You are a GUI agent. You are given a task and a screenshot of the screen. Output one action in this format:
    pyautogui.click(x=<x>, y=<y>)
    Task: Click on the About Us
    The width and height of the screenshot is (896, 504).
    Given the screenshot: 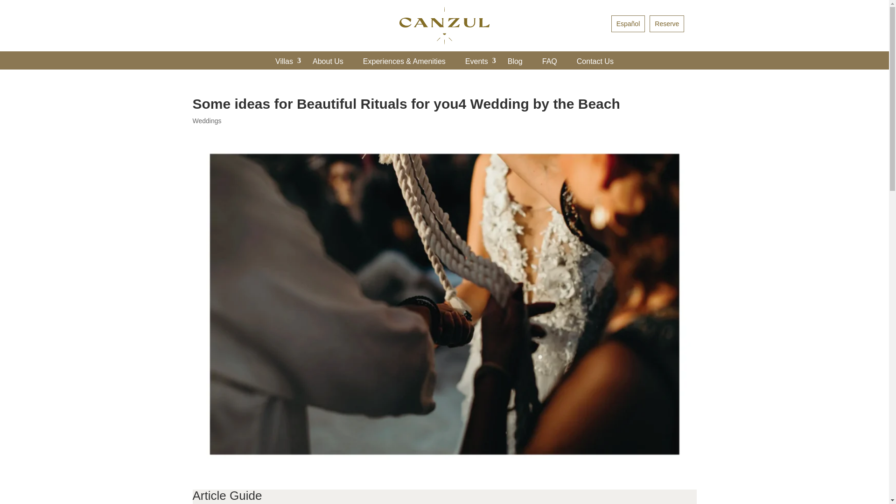 What is the action you would take?
    pyautogui.click(x=328, y=62)
    